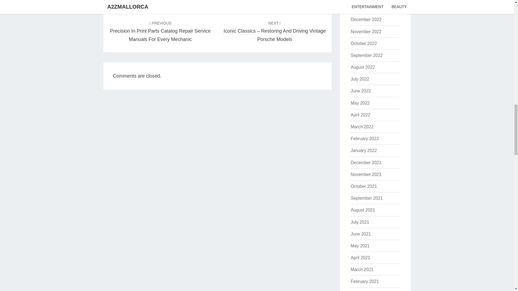  What do you see at coordinates (364, 8) in the screenshot?
I see `January 2023` at bounding box center [364, 8].